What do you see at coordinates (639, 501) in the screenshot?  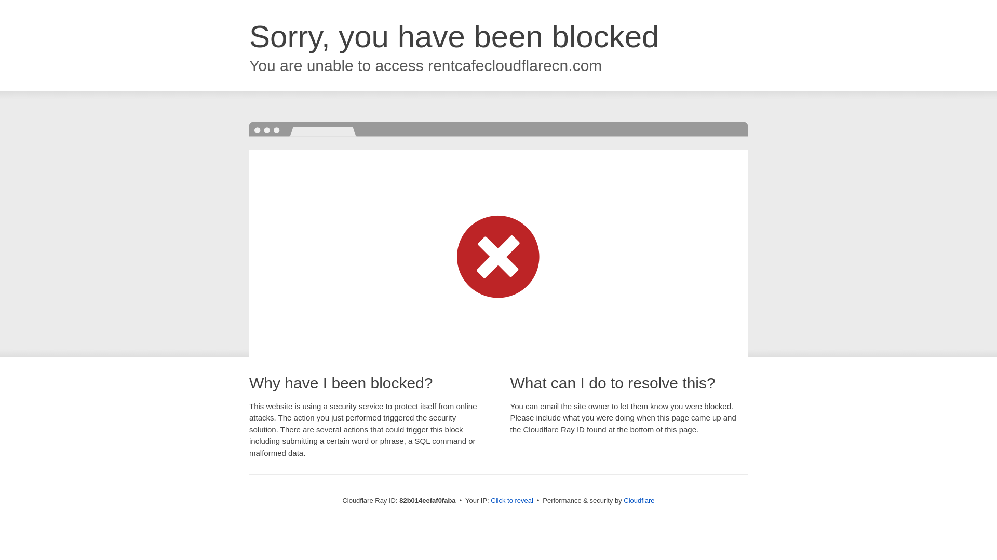 I see `Cloudflare` at bounding box center [639, 501].